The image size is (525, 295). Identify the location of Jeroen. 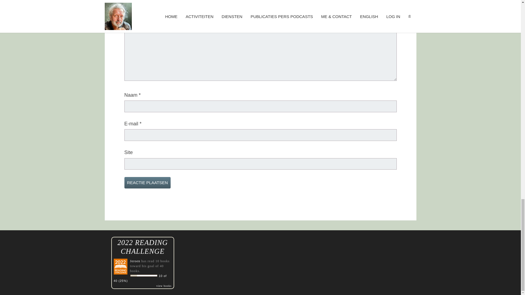
(135, 261).